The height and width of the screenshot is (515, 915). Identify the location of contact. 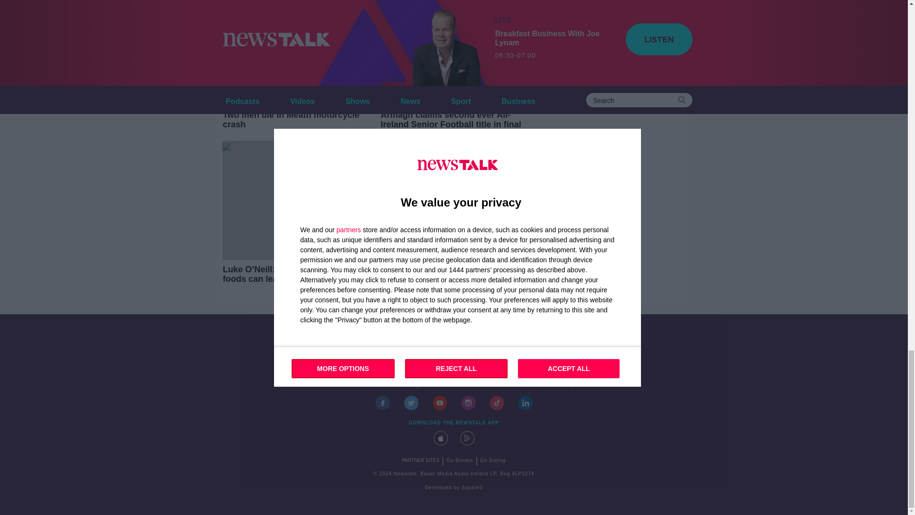
(344, 385).